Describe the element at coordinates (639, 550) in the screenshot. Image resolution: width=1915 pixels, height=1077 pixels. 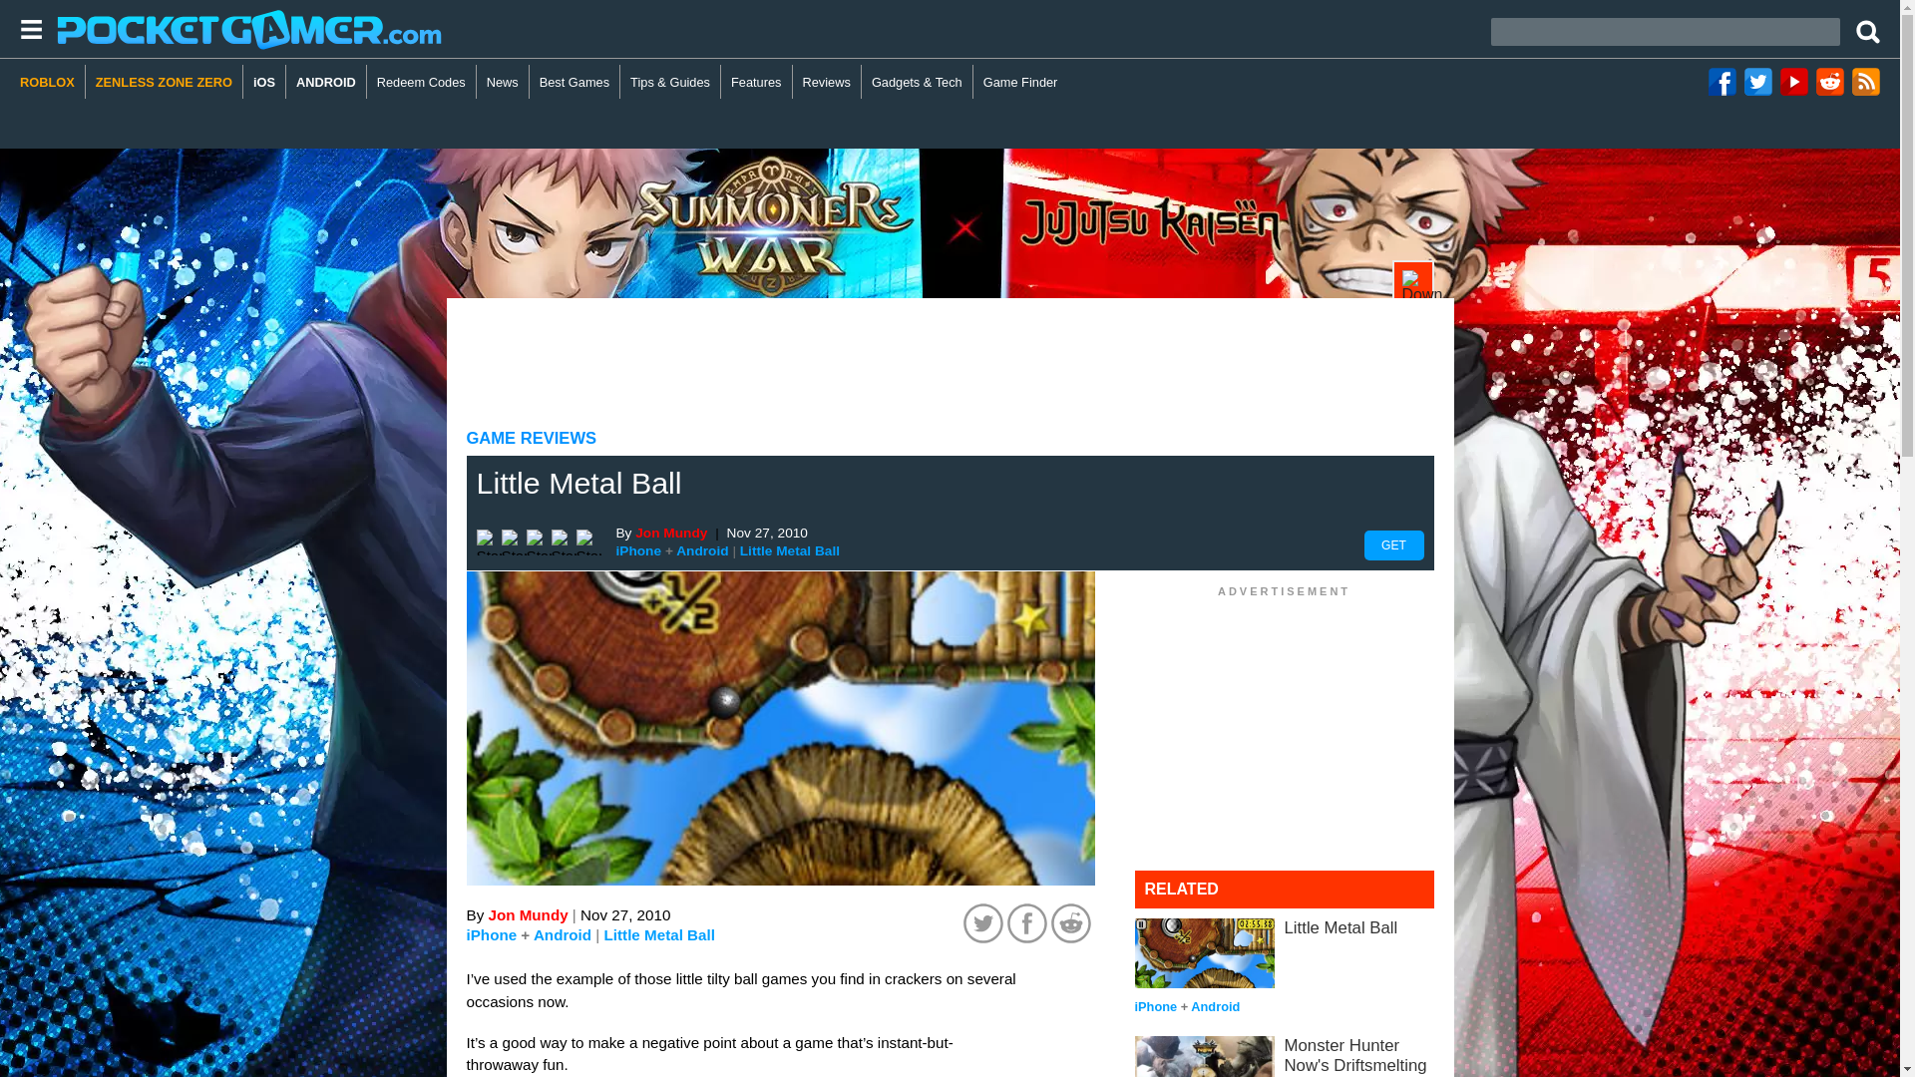
I see `iPhone` at that location.